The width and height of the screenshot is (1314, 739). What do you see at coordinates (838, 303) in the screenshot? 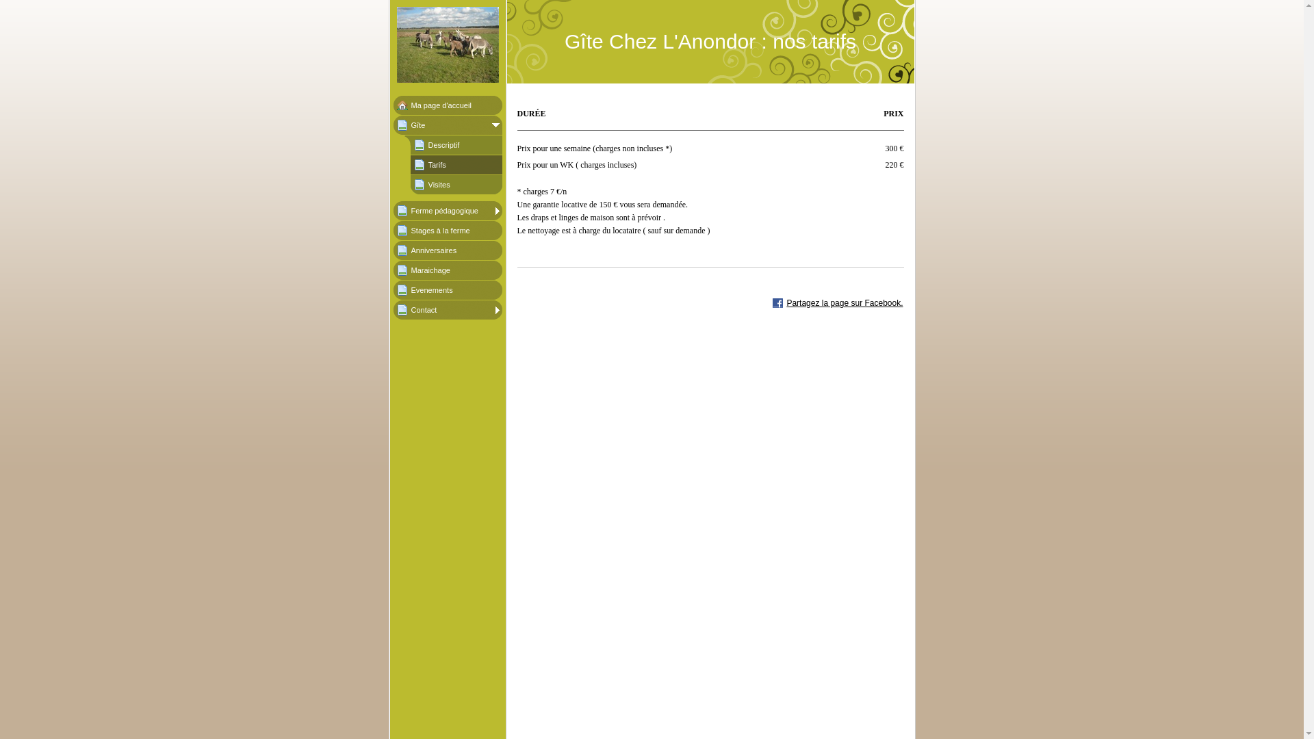
I see `Partagez la page sur Facebook.` at bounding box center [838, 303].